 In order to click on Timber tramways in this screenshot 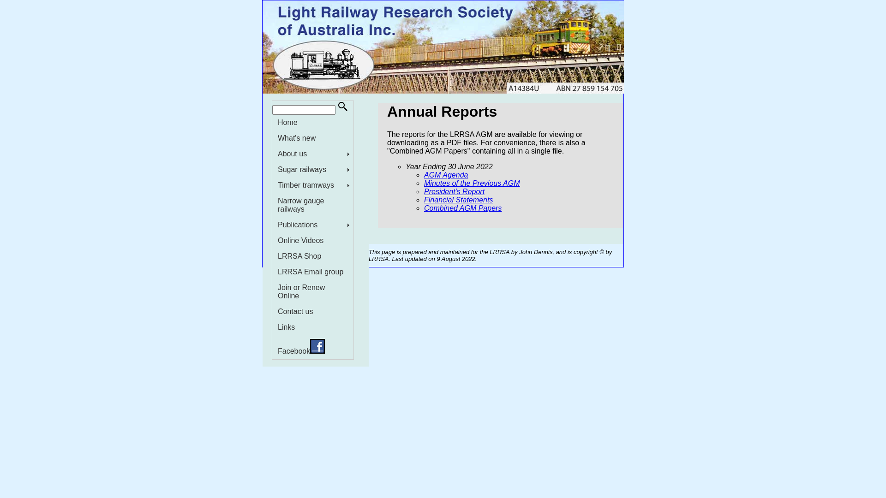, I will do `click(313, 185)`.